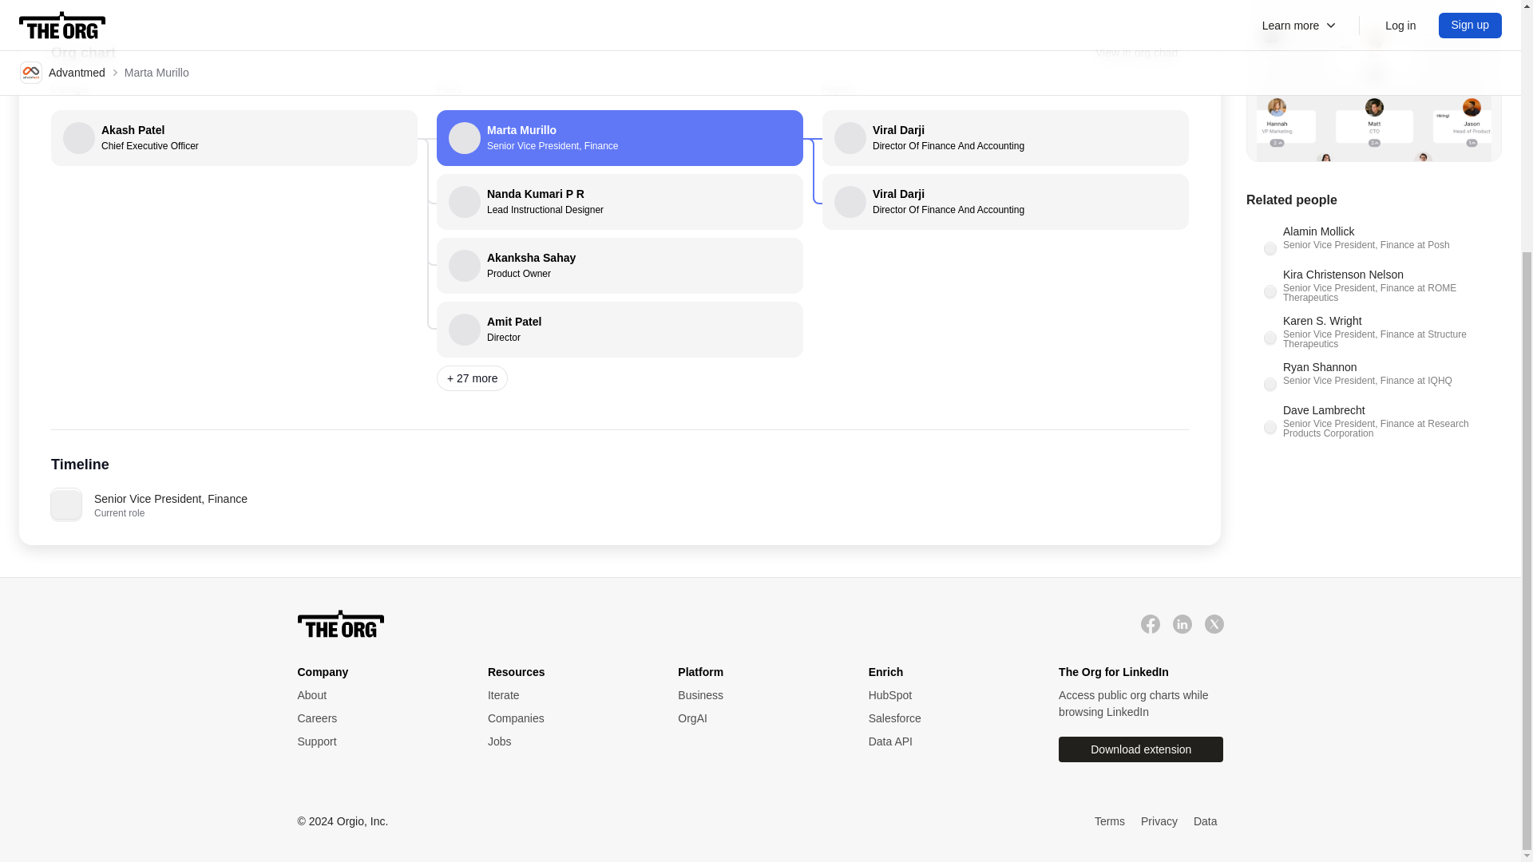  I want to click on Jobs, so click(376, 695).